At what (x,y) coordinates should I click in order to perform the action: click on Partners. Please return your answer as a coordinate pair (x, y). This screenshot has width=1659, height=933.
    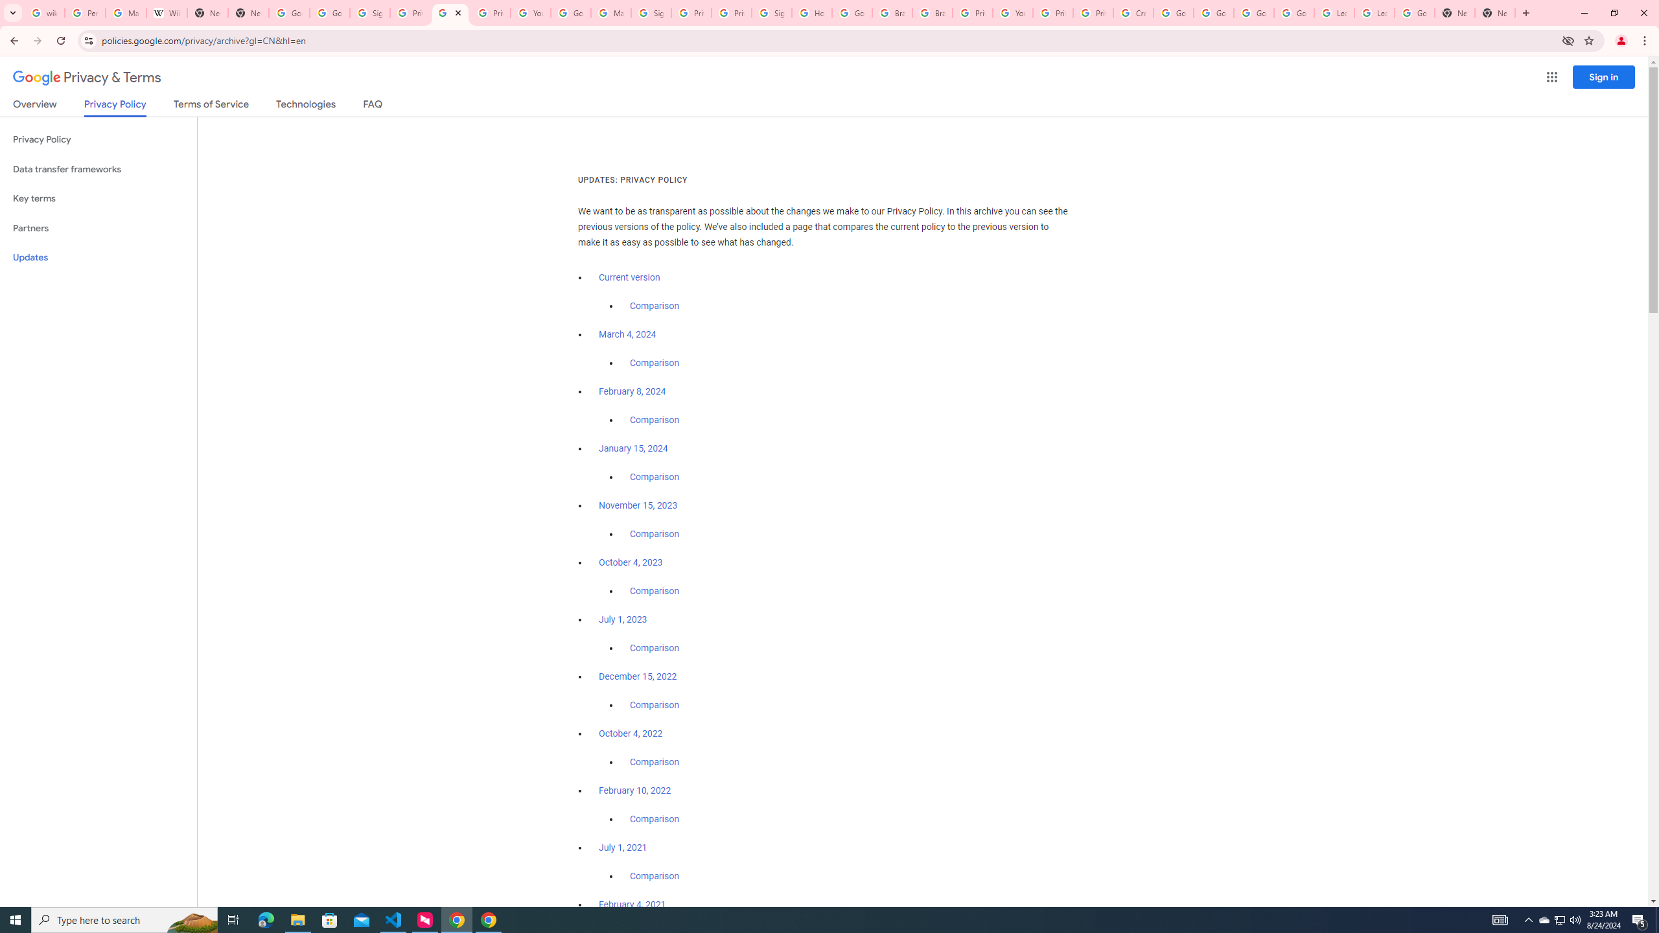
    Looking at the image, I should click on (99, 228).